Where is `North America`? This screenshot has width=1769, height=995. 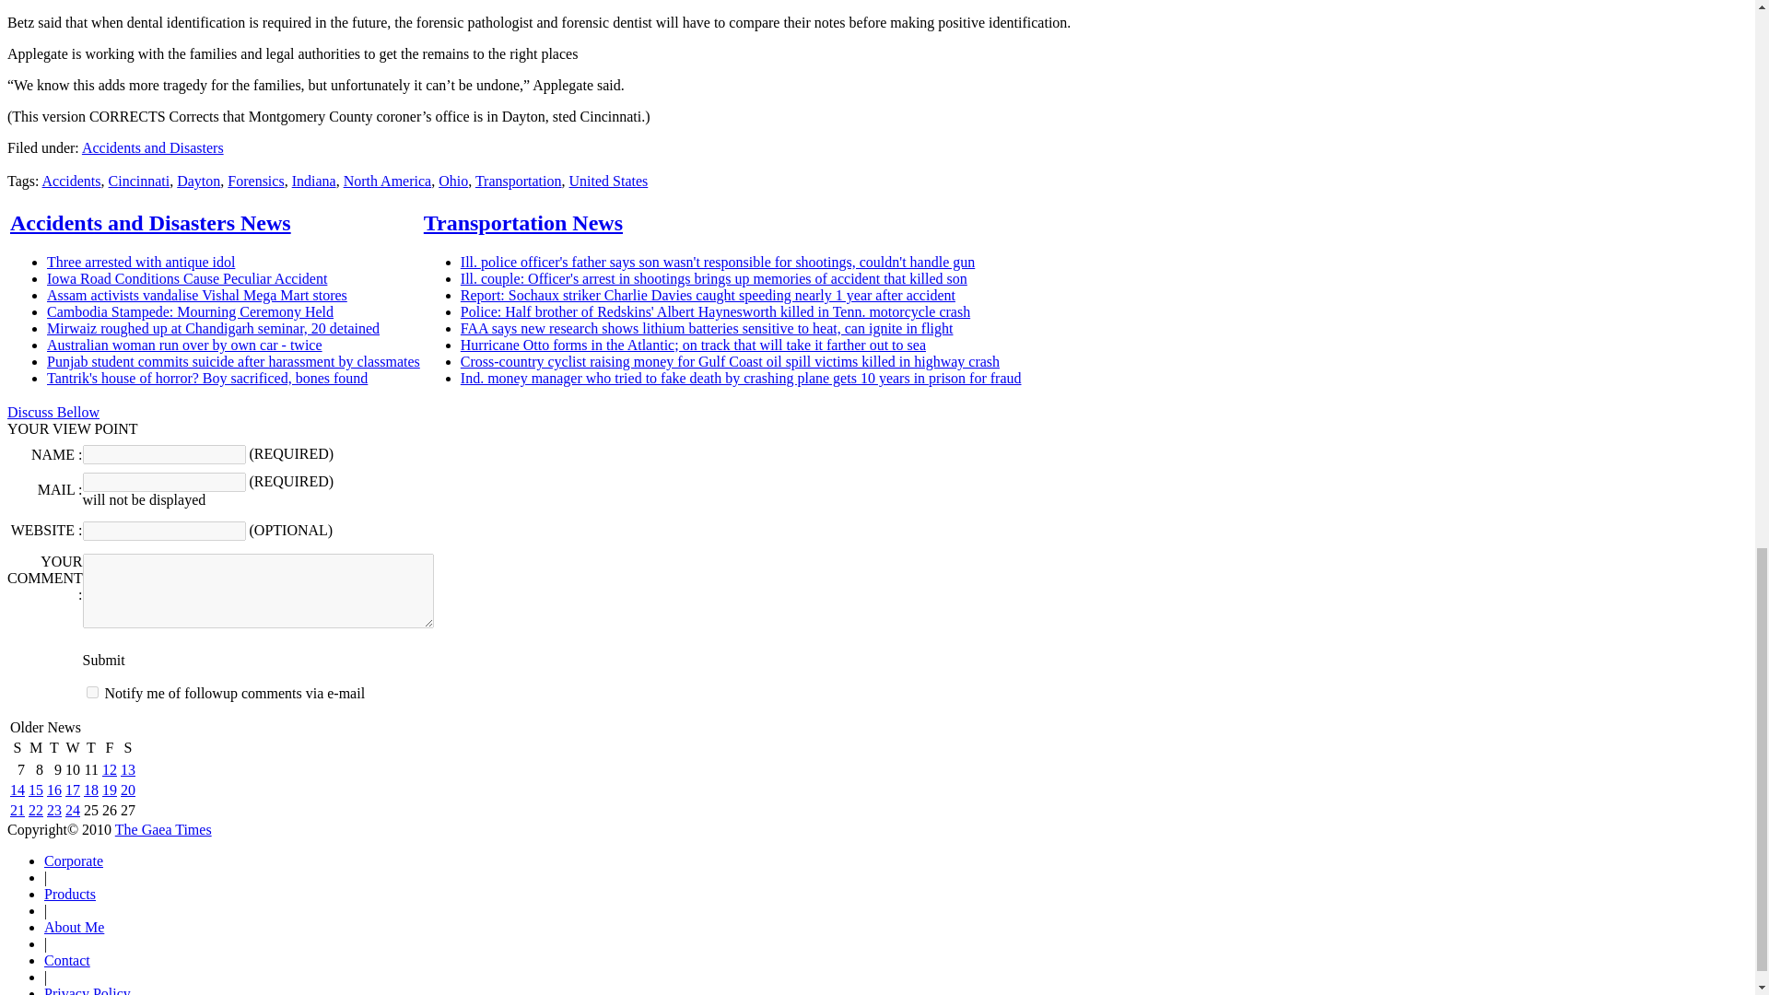
North America is located at coordinates (387, 181).